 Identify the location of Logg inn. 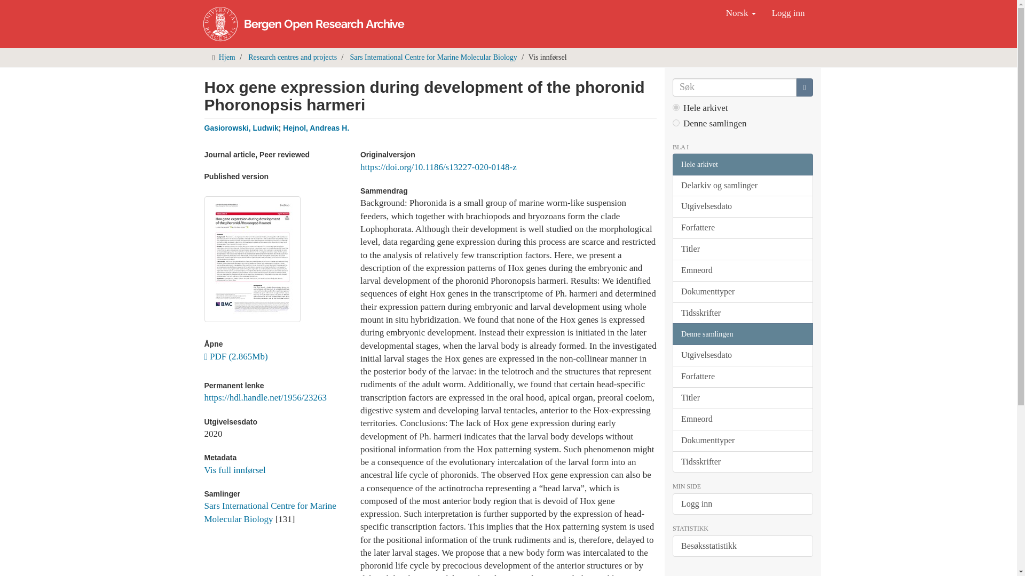
(788, 13).